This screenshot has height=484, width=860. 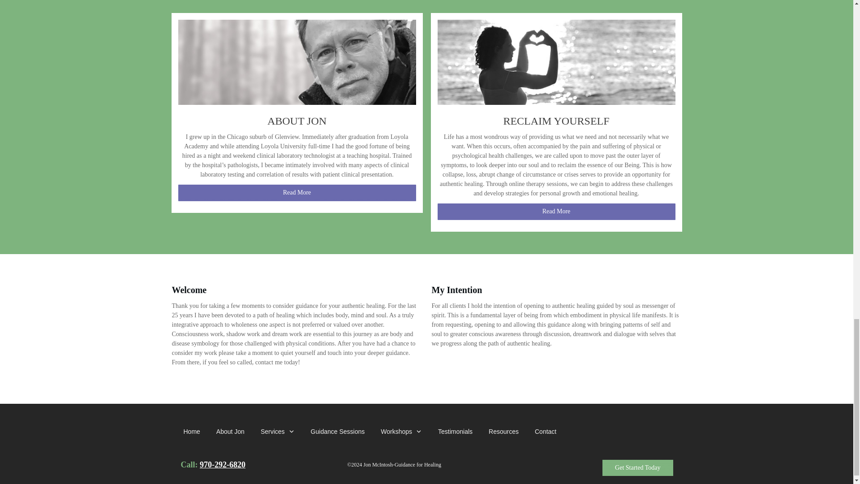 What do you see at coordinates (297, 62) in the screenshot?
I see `cta4` at bounding box center [297, 62].